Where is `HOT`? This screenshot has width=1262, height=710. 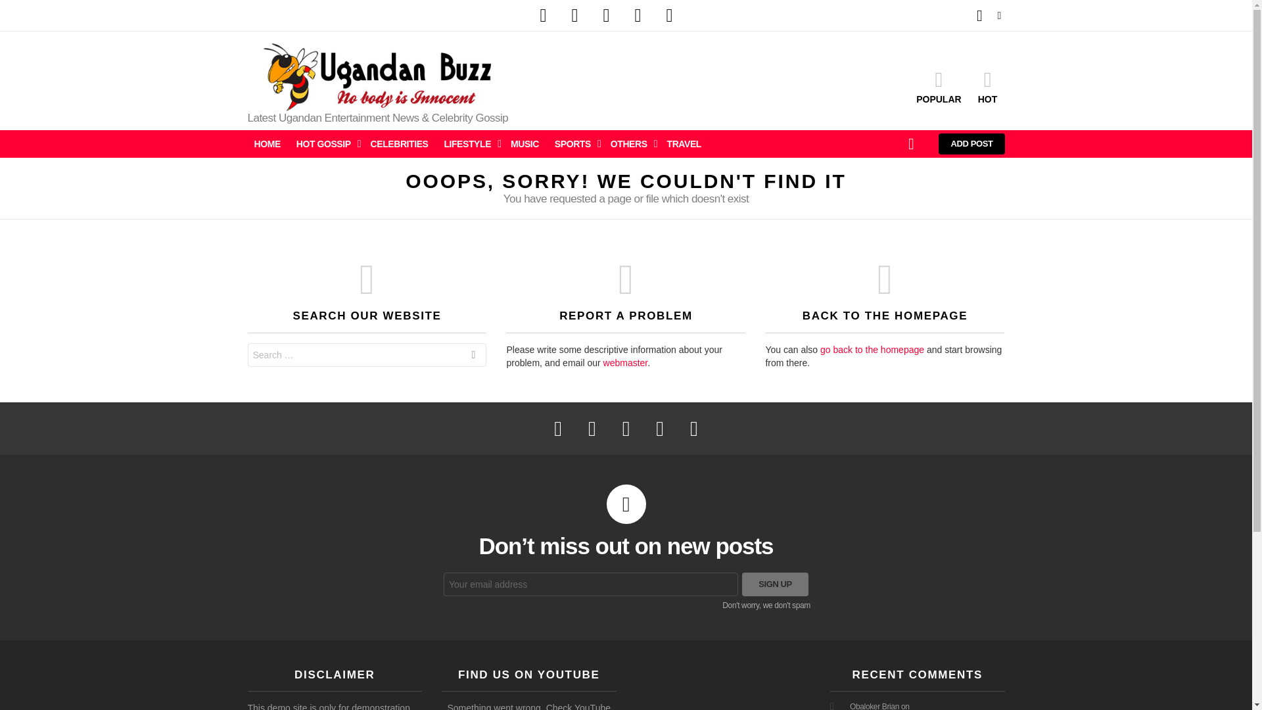 HOT is located at coordinates (987, 86).